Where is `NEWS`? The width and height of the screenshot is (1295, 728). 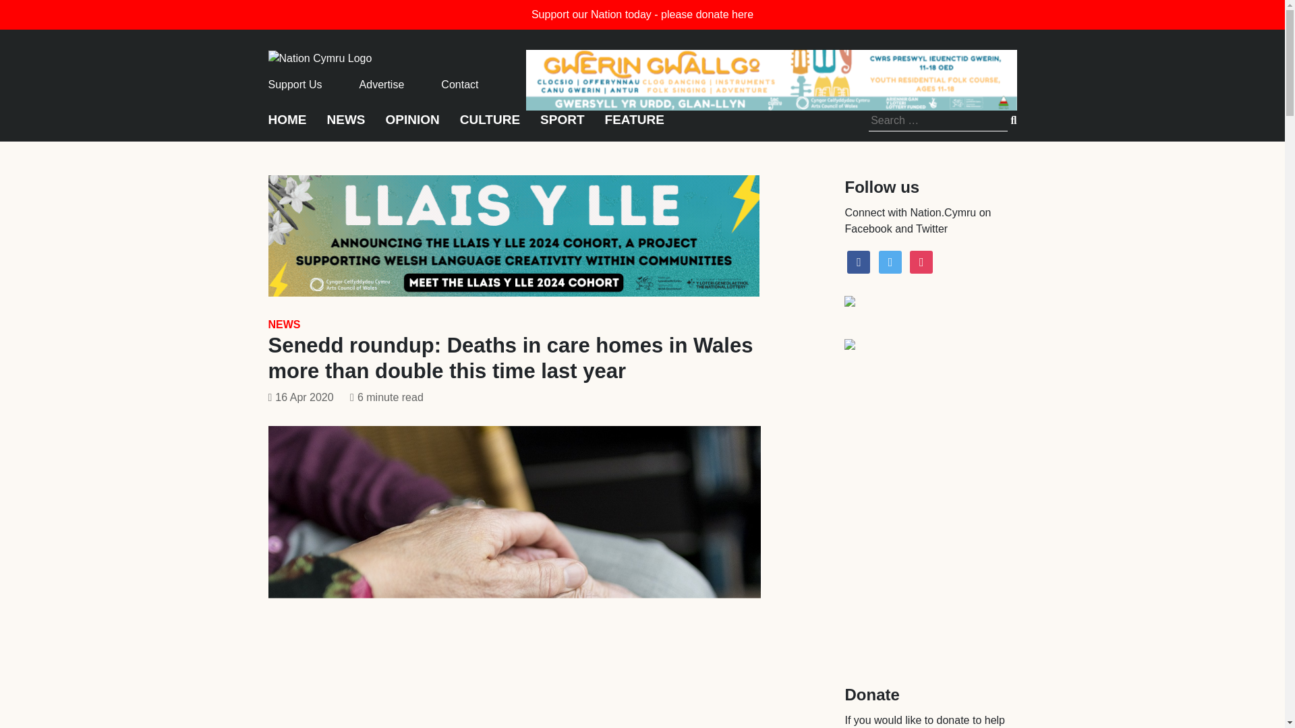
NEWS is located at coordinates (345, 125).